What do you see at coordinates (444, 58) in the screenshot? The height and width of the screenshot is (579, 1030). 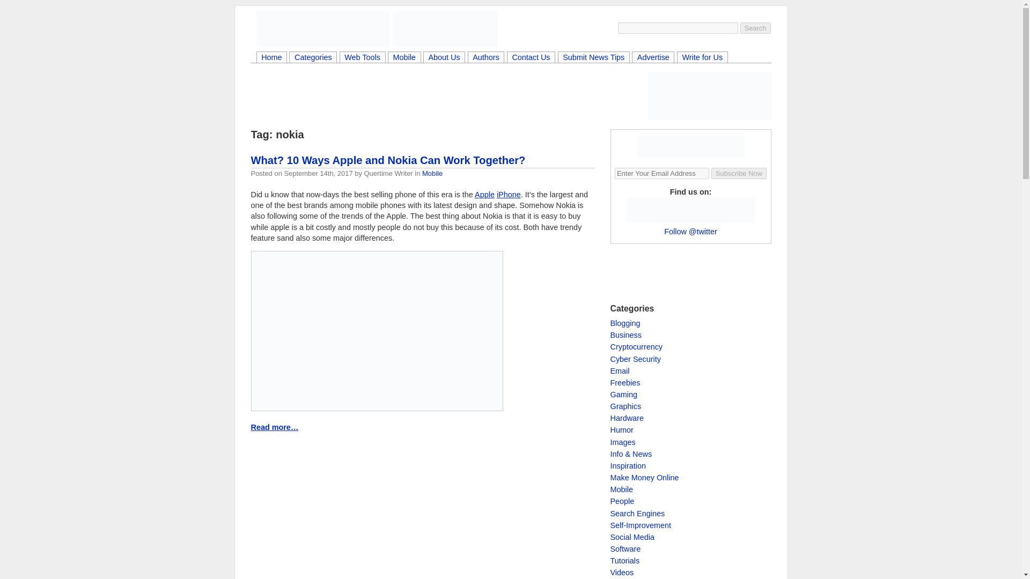 I see `About Us` at bounding box center [444, 58].